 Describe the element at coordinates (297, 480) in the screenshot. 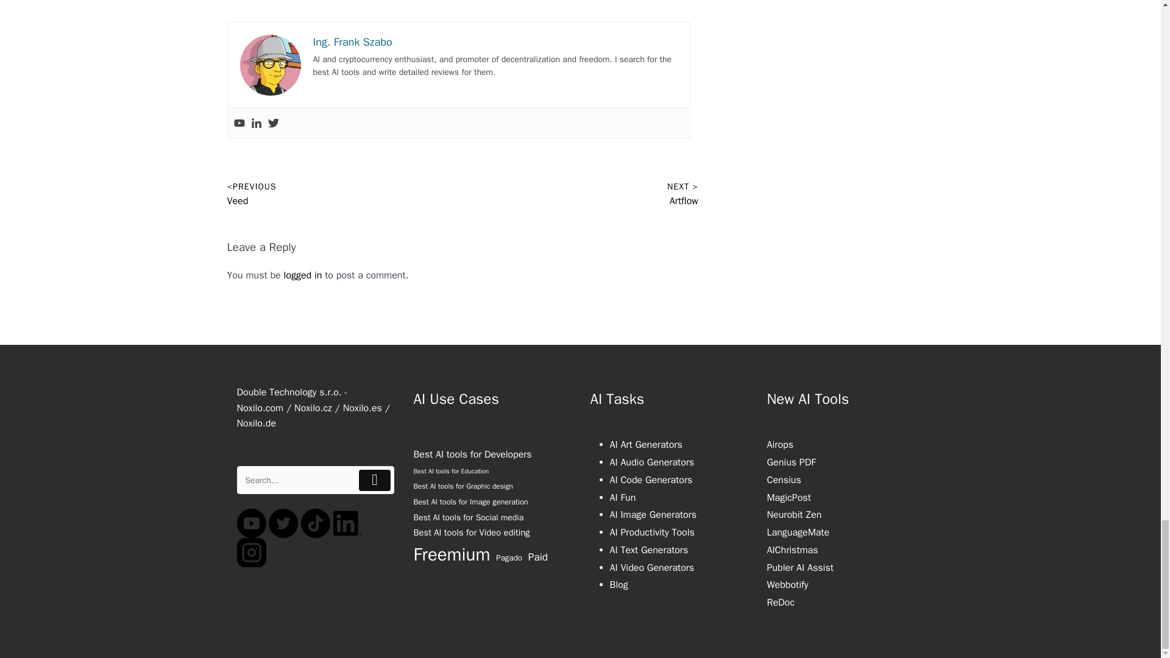

I see `Search` at that location.